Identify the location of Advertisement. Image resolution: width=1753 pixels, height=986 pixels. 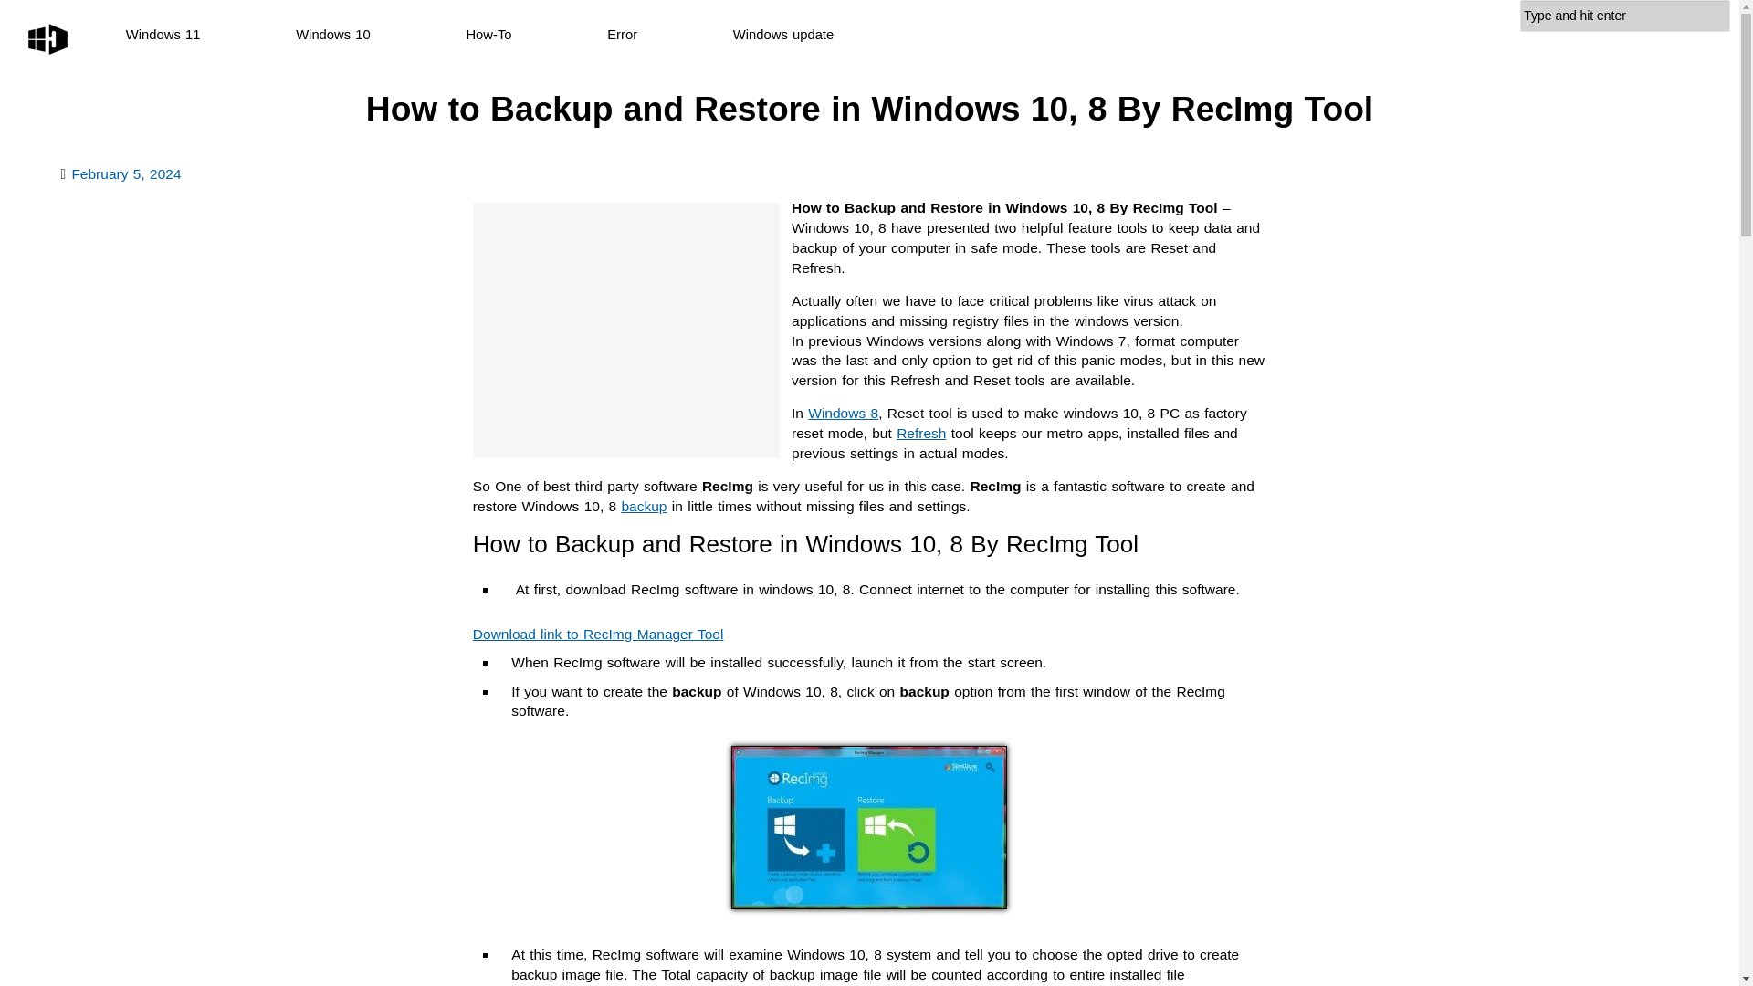
(626, 330).